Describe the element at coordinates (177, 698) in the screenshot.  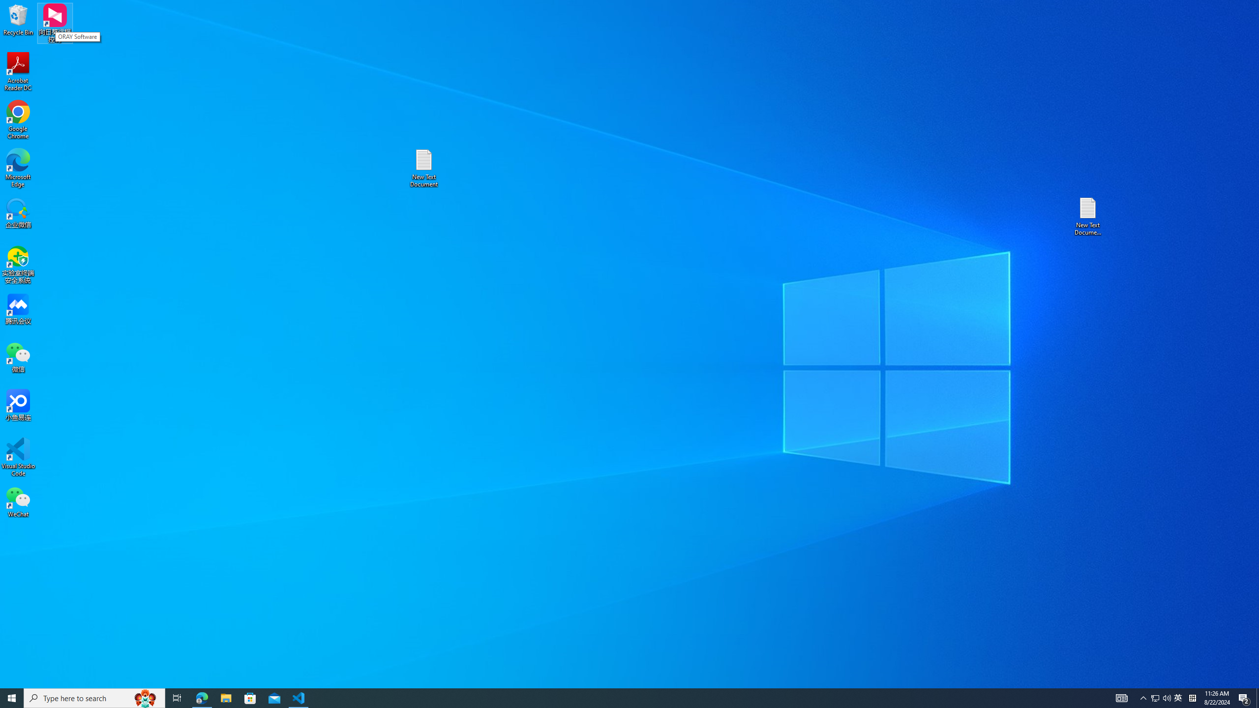
I see `Task View` at that location.